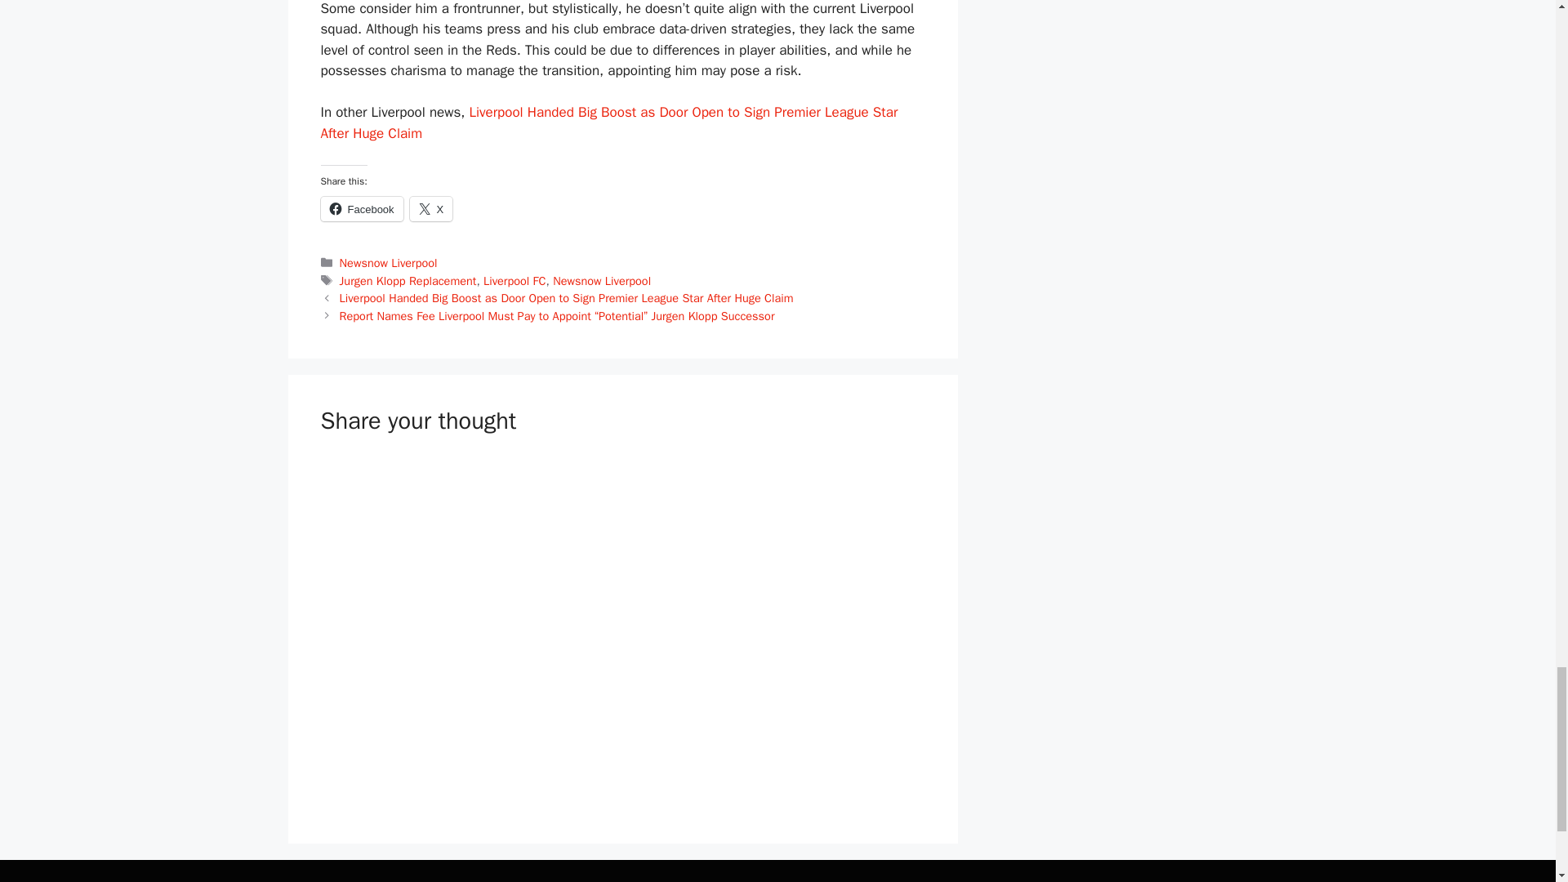  What do you see at coordinates (408, 281) in the screenshot?
I see `Jurgen Klopp Replacement` at bounding box center [408, 281].